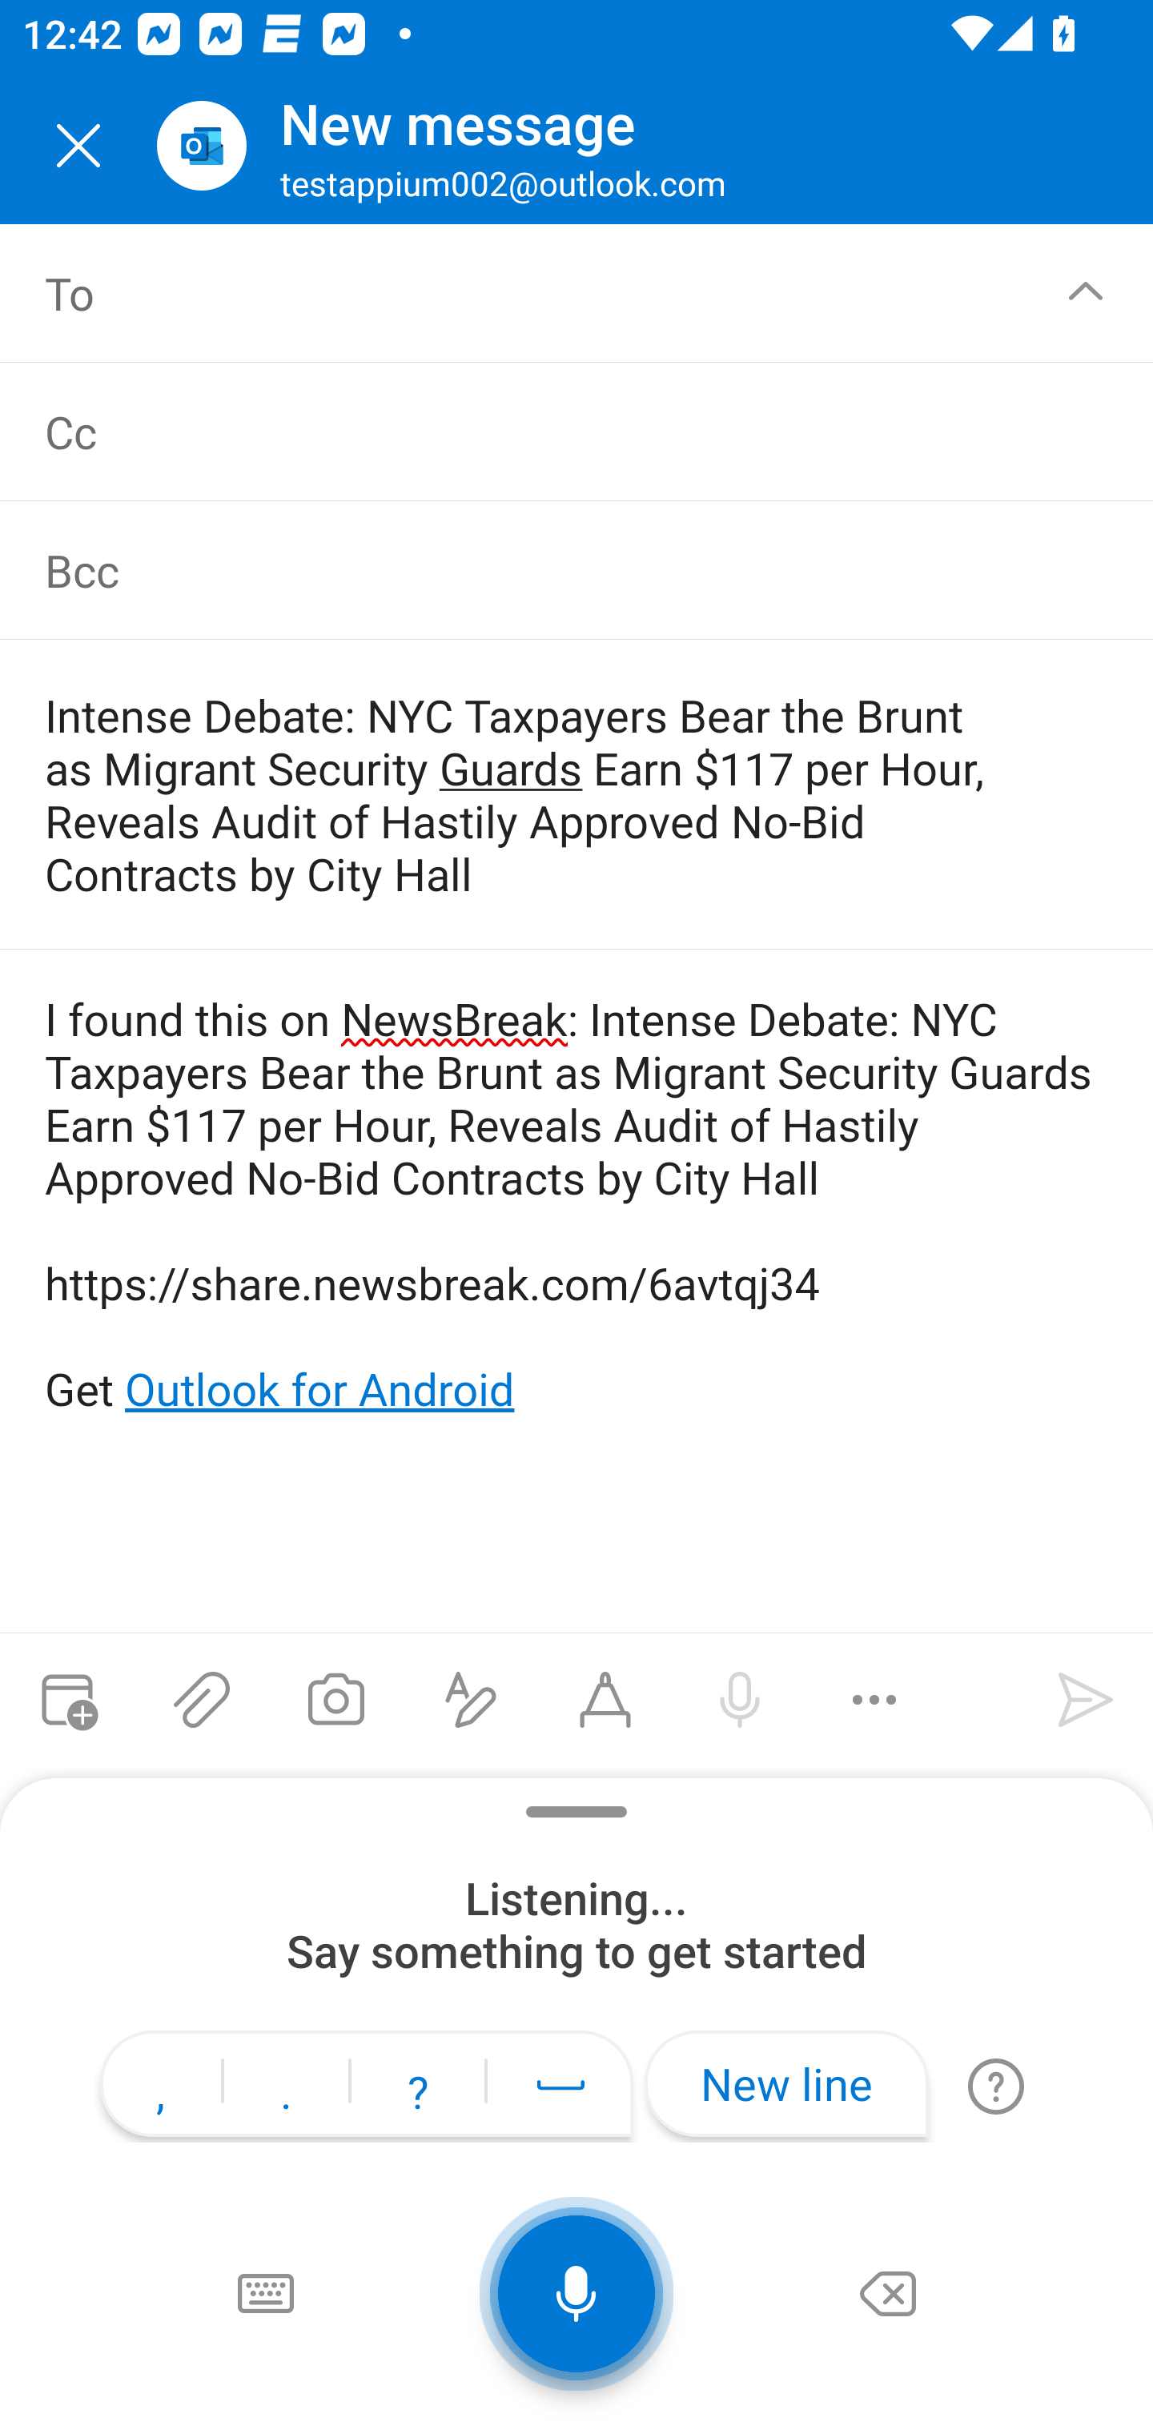 Image resolution: width=1153 pixels, height=2434 pixels. Describe the element at coordinates (576, 2293) in the screenshot. I see `Microphone` at that location.